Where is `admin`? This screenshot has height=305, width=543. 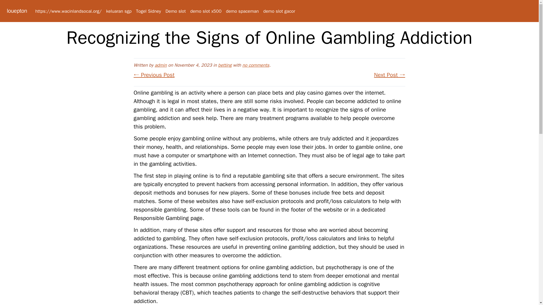 admin is located at coordinates (161, 65).